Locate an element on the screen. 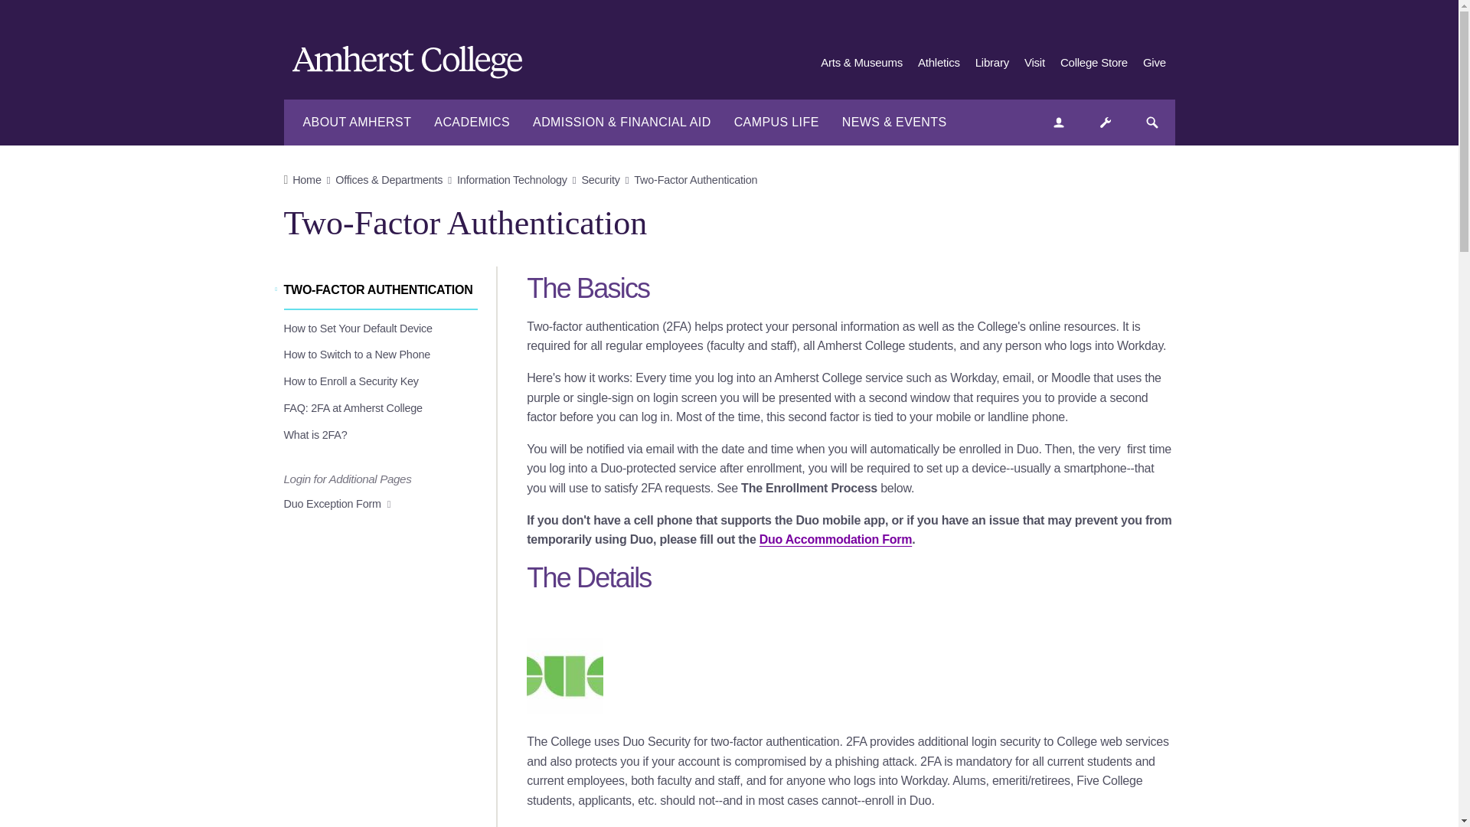  Amherst College is located at coordinates (415, 65).